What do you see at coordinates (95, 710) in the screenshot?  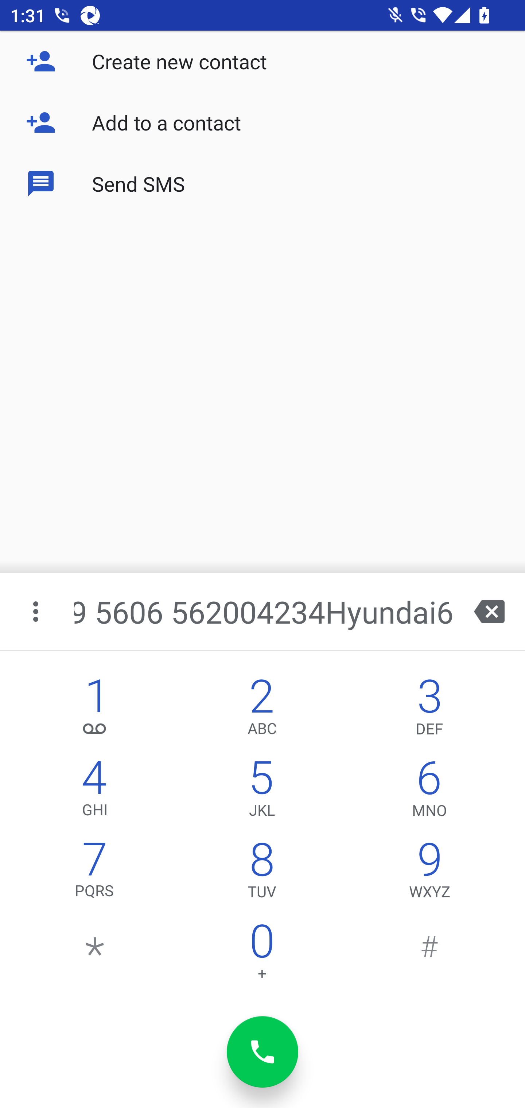 I see `1, 1` at bounding box center [95, 710].